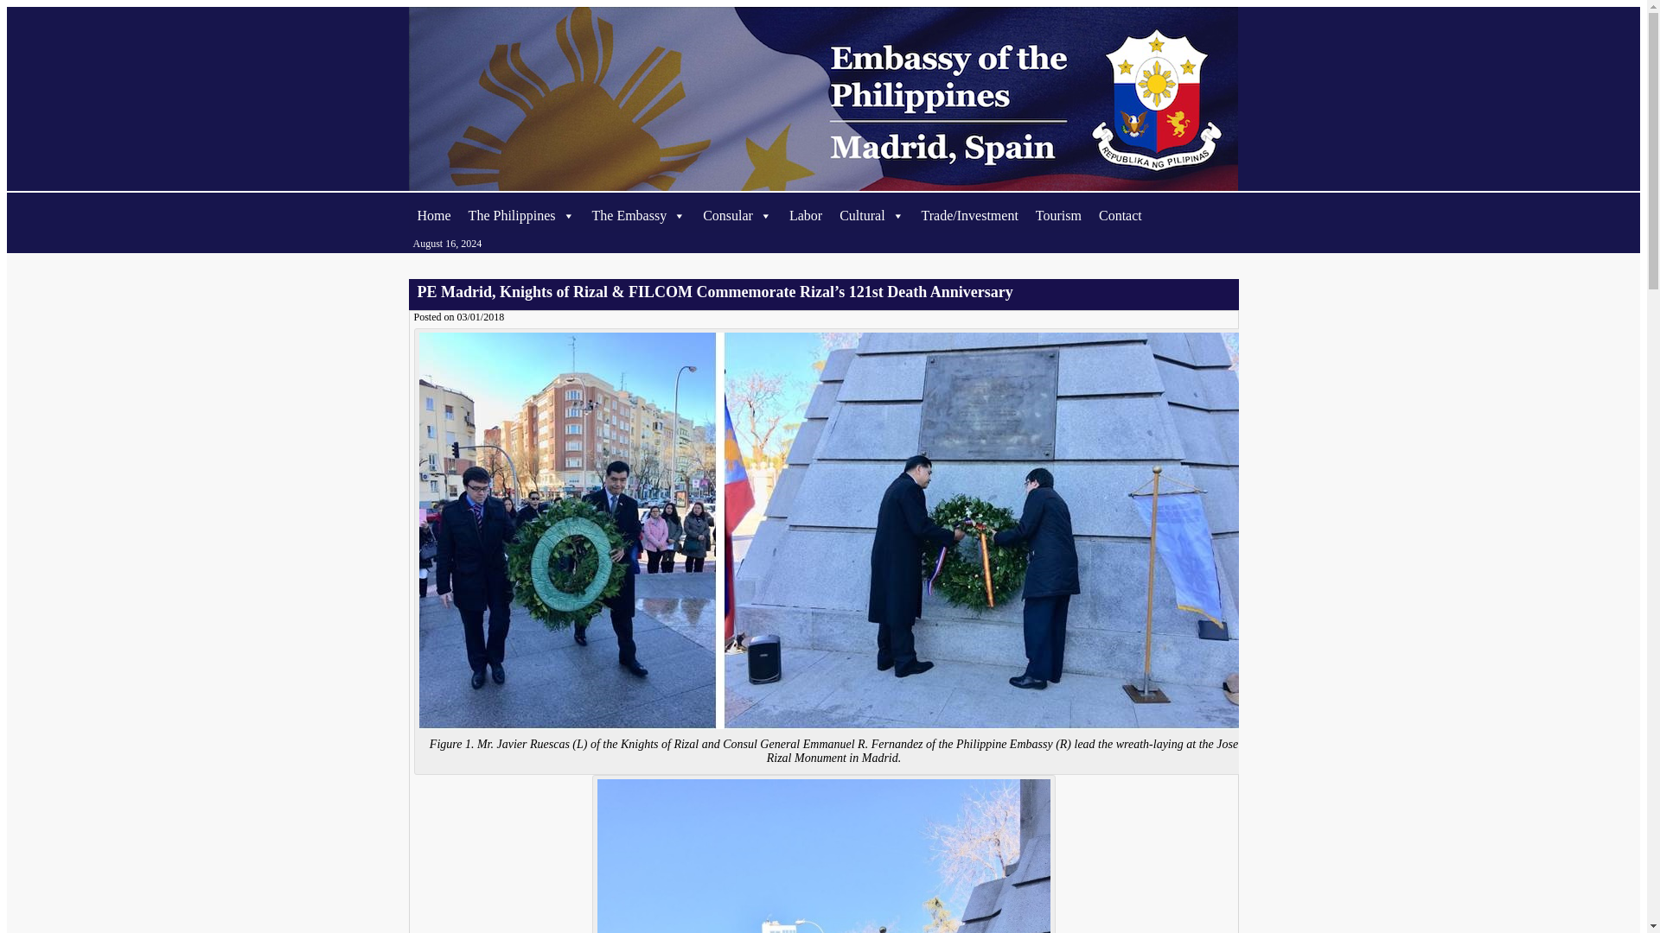 Image resolution: width=1660 pixels, height=933 pixels. Describe the element at coordinates (638, 216) in the screenshot. I see `The Embassy` at that location.